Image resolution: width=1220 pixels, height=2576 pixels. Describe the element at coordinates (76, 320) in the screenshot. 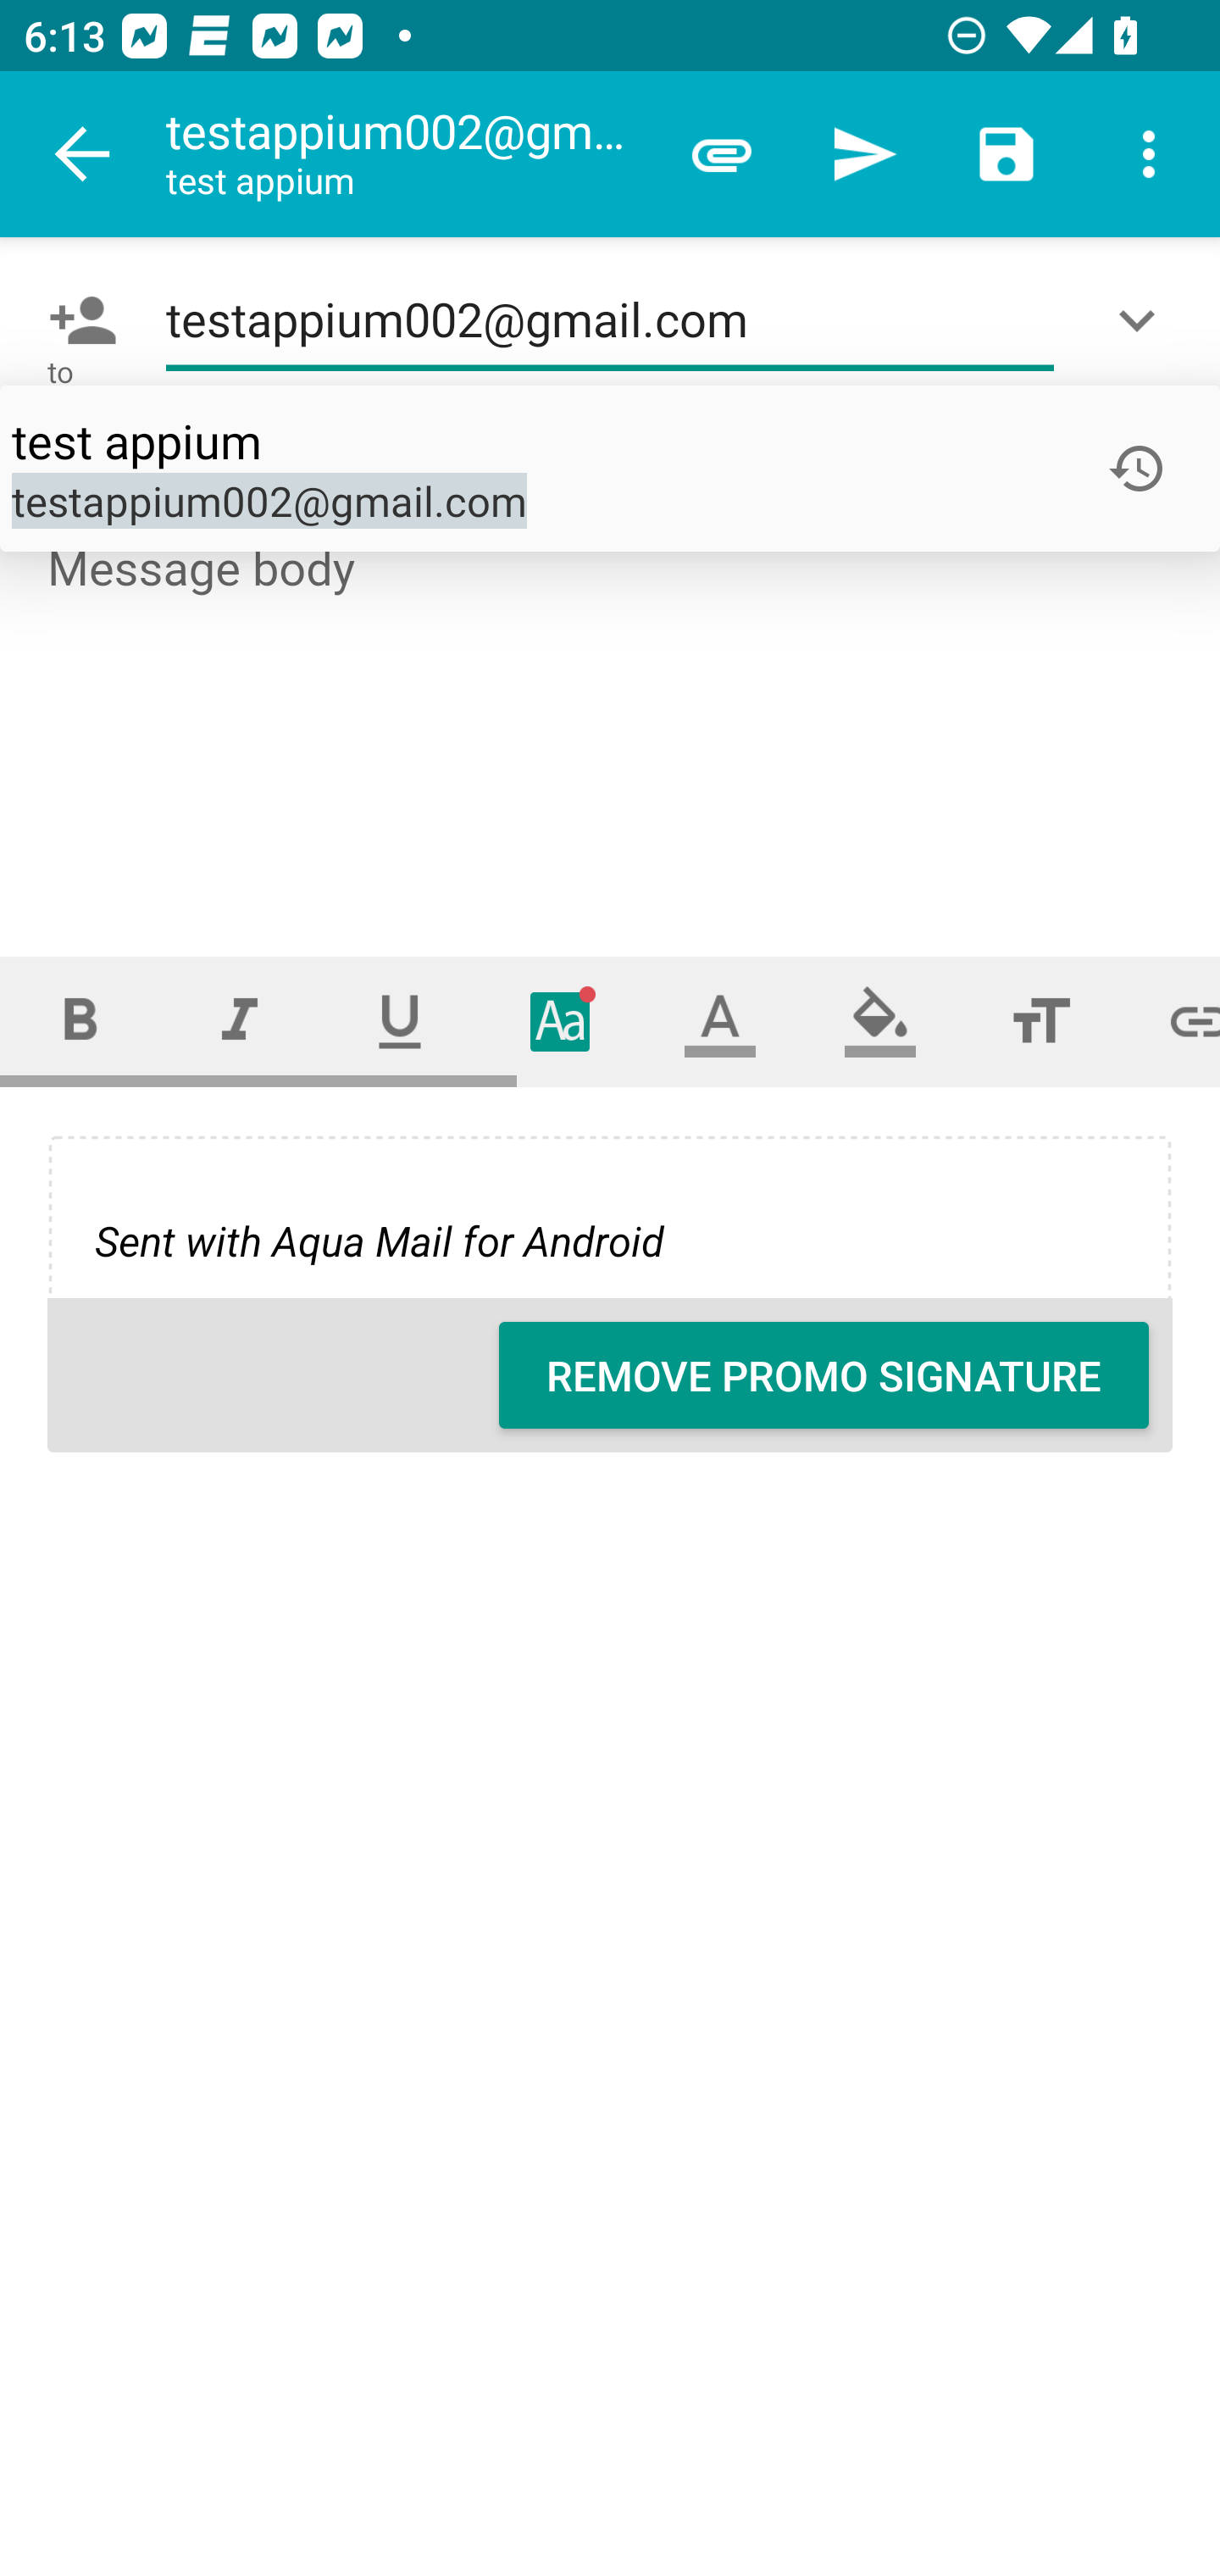

I see `Pick contact: To` at that location.